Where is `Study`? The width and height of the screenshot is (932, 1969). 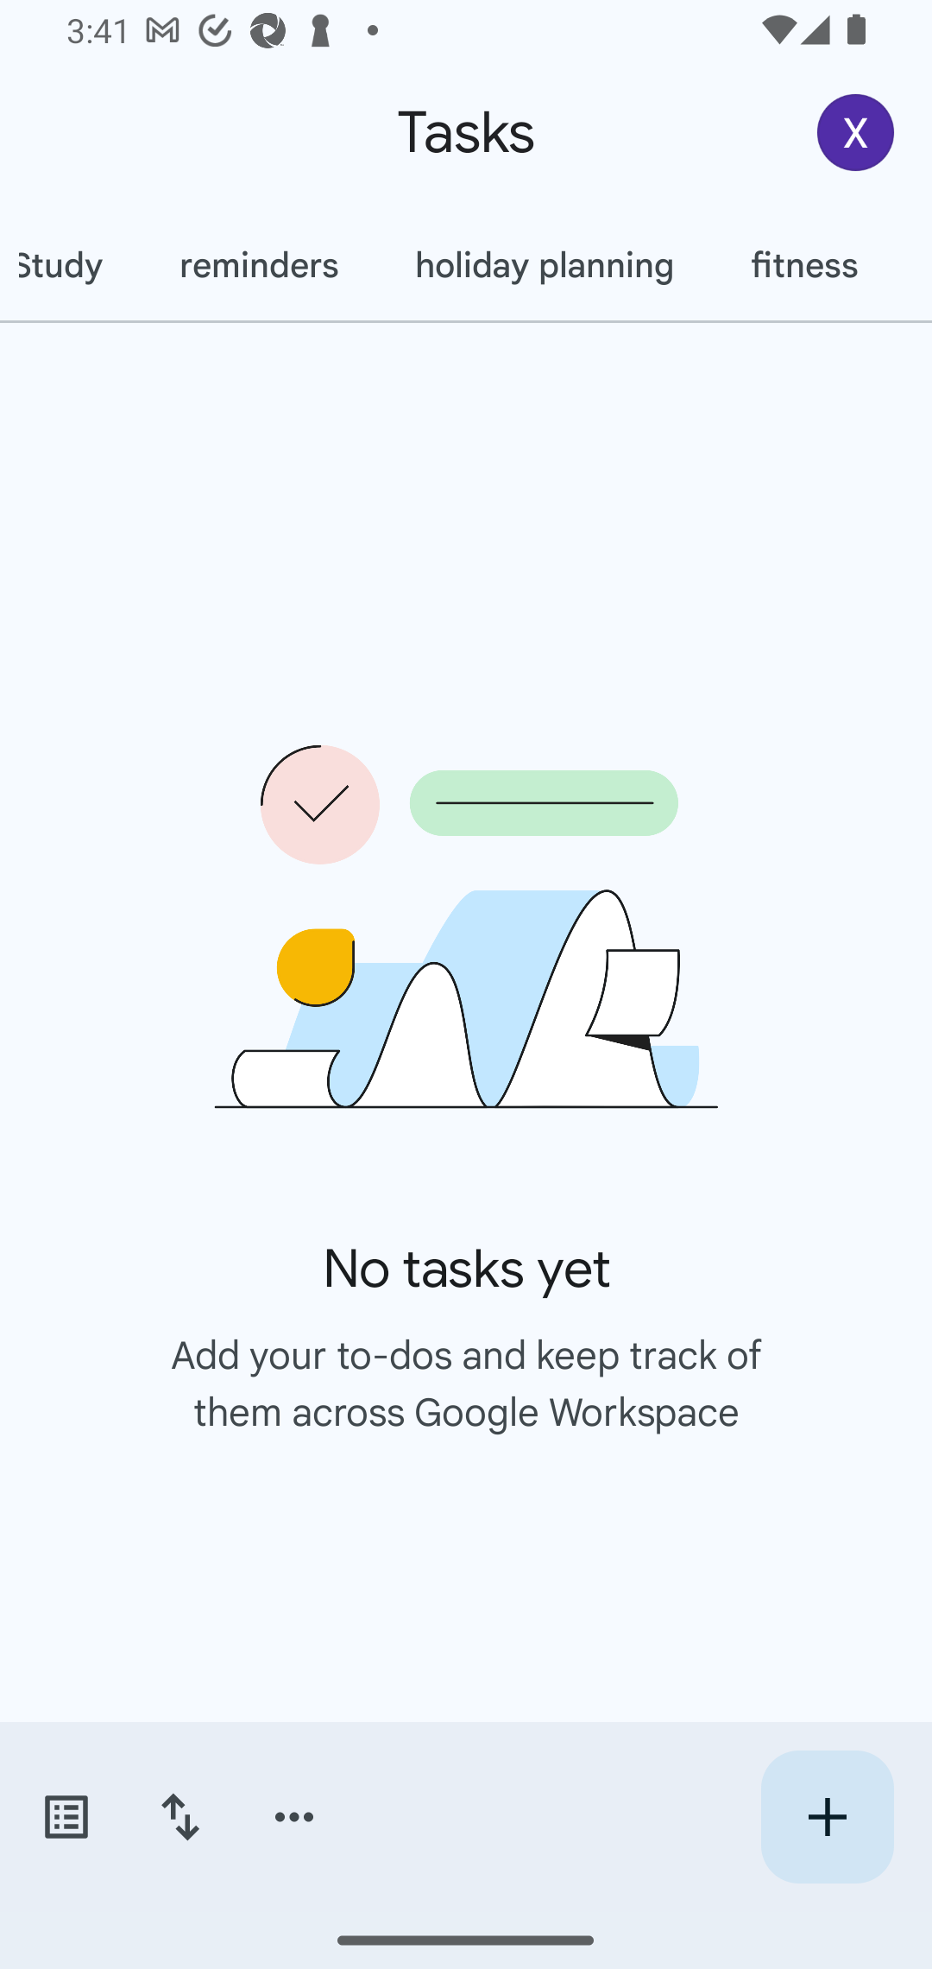
Study is located at coordinates (71, 265).